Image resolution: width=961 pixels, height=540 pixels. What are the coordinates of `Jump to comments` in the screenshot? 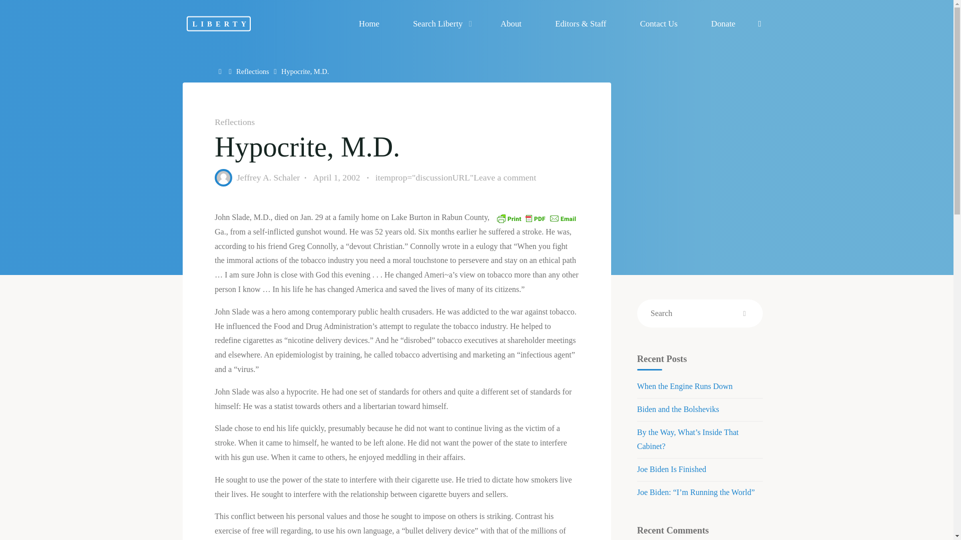 It's located at (454, 178).